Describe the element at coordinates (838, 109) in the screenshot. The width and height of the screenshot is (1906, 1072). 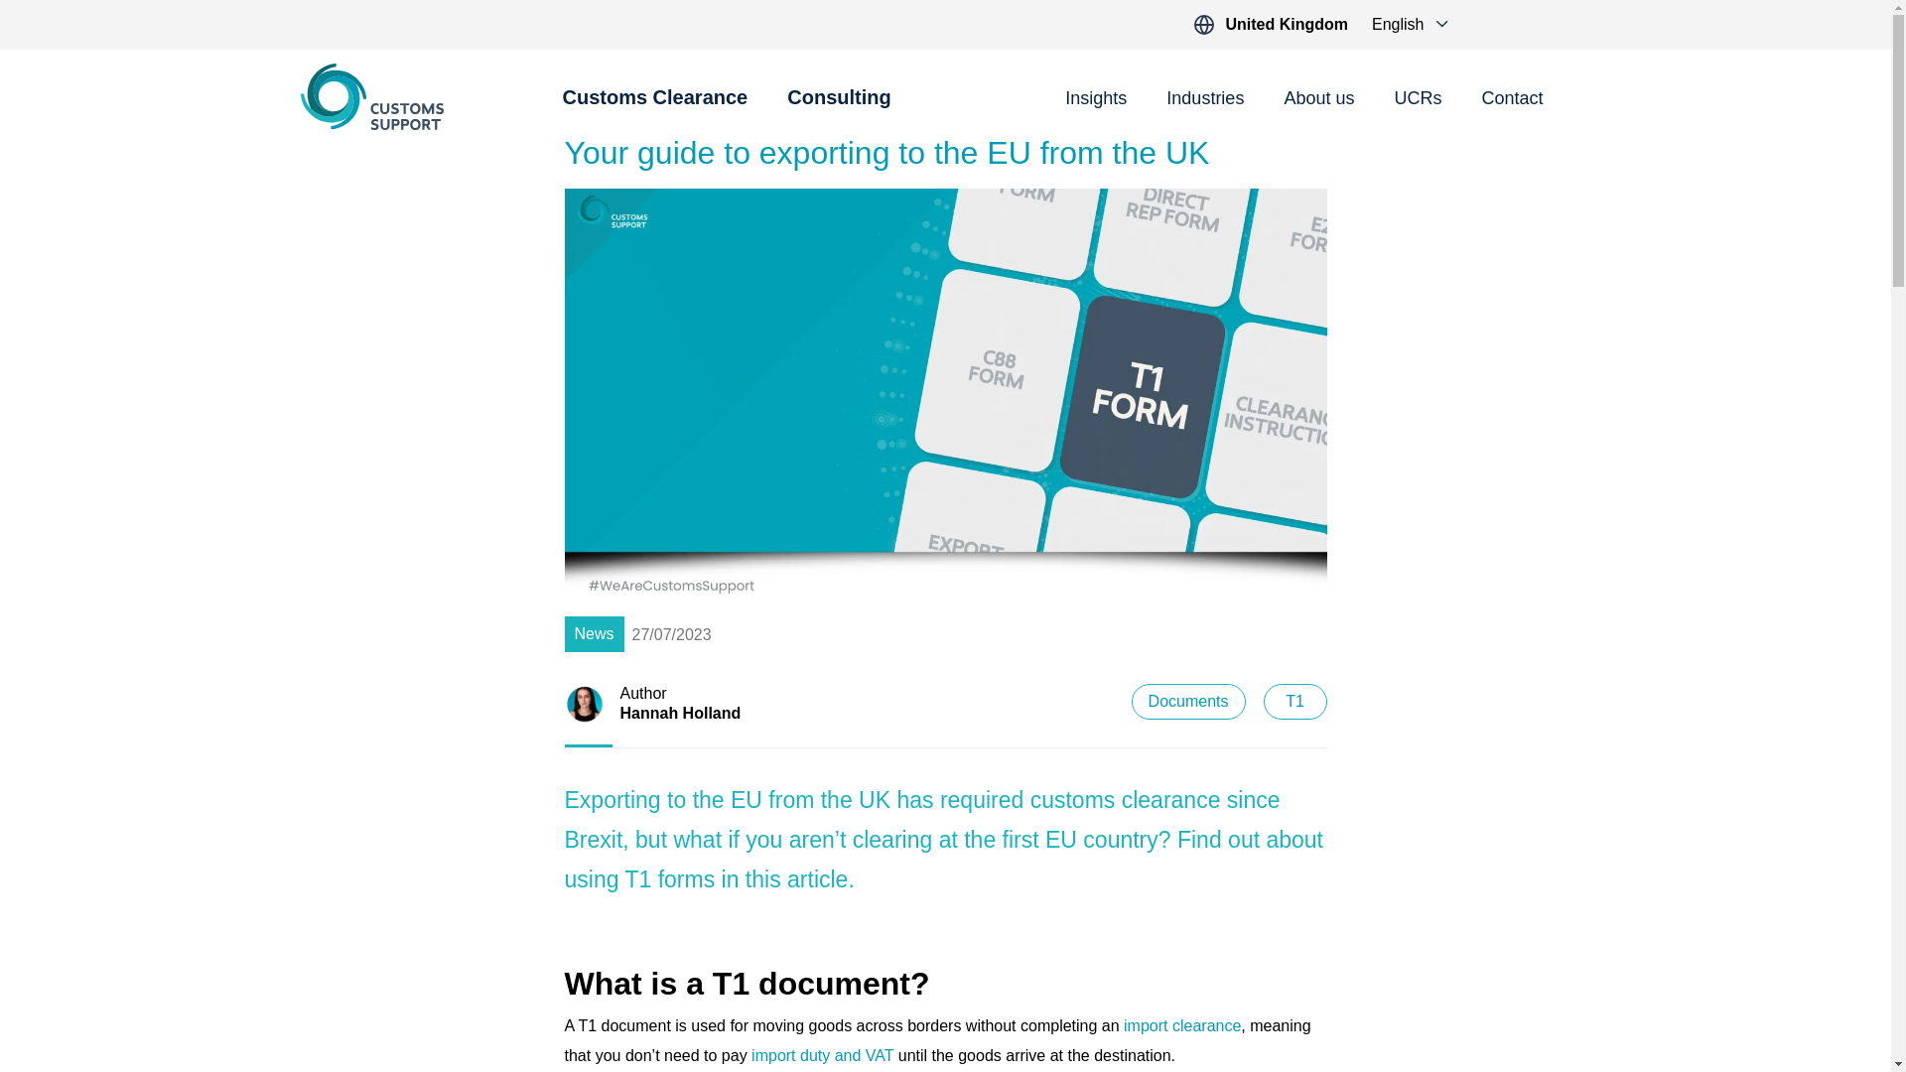
I see `Consulting` at that location.